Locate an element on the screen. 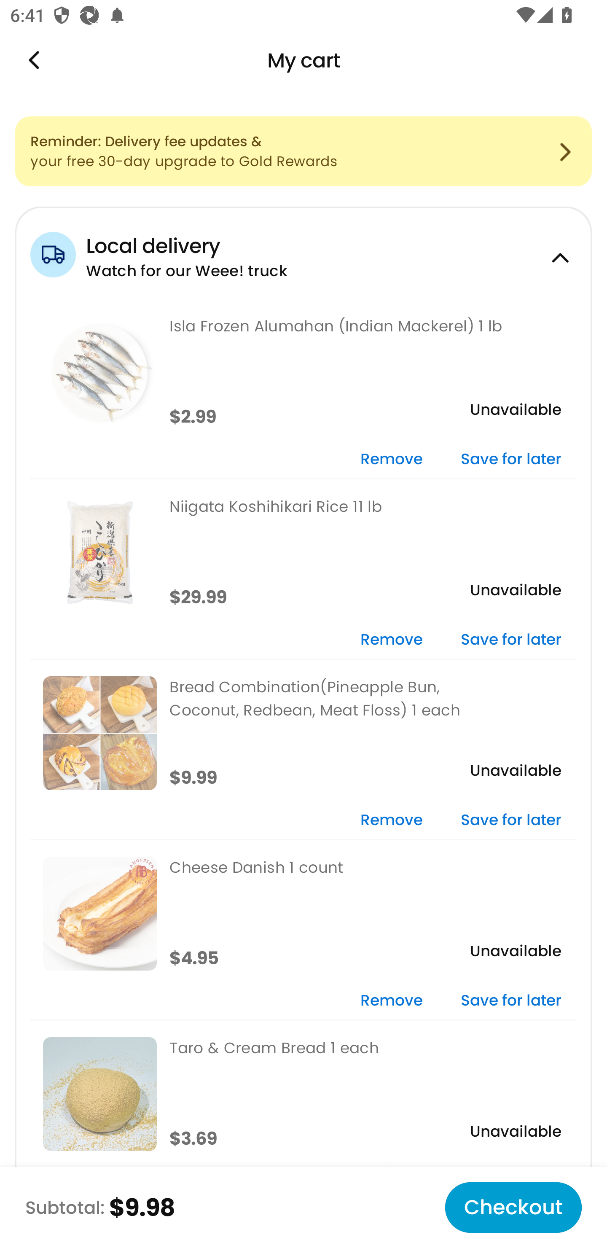  Local delivery Watch for our Weee! truck is located at coordinates (303, 253).